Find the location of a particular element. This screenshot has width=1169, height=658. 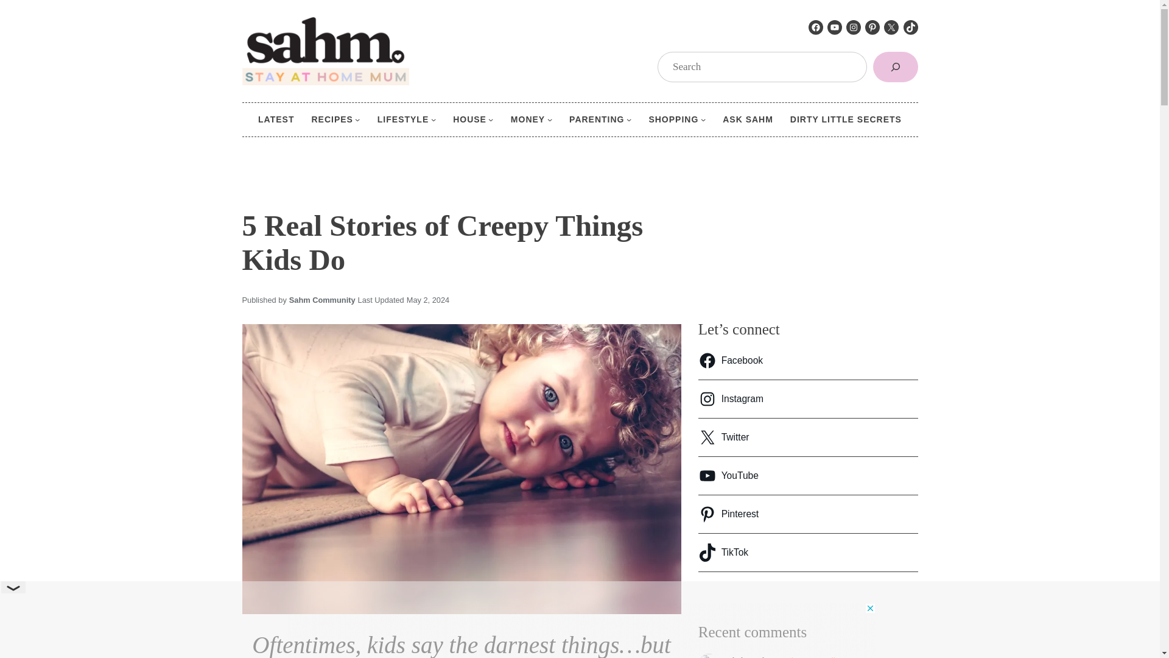

Instagram is located at coordinates (854, 27).